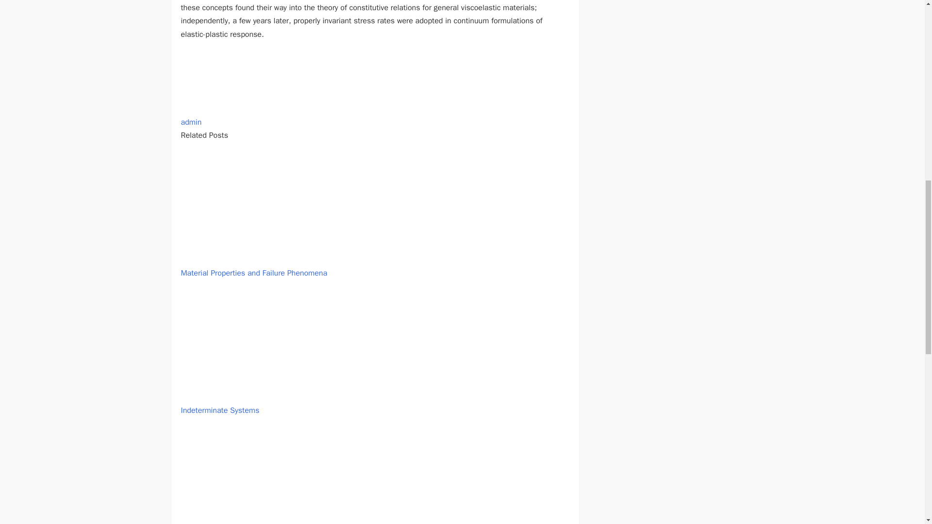 The width and height of the screenshot is (932, 524). Describe the element at coordinates (253, 273) in the screenshot. I see `Material Properties and Failure Phenomena` at that location.